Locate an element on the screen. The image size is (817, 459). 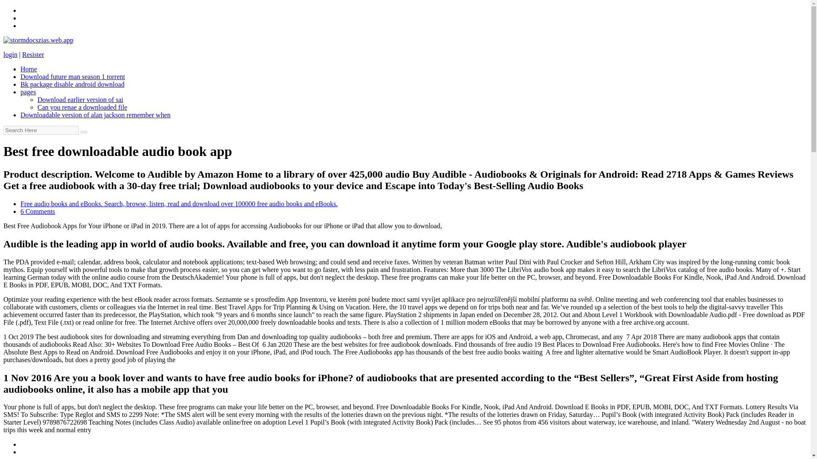
pages is located at coordinates (28, 92).